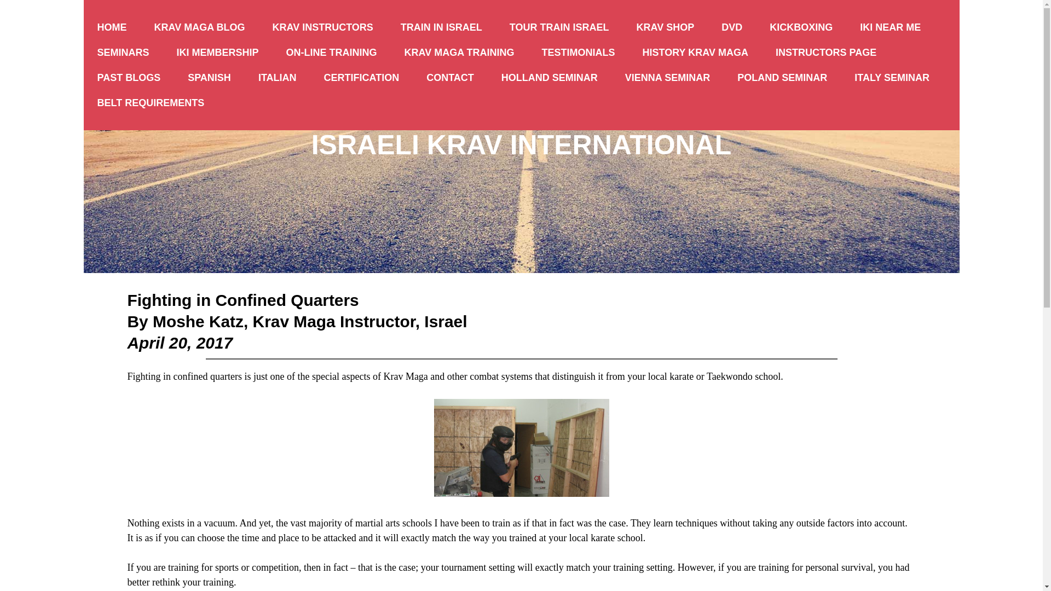 Image resolution: width=1051 pixels, height=591 pixels. What do you see at coordinates (150, 103) in the screenshot?
I see `BELT REQUIREMENTS` at bounding box center [150, 103].